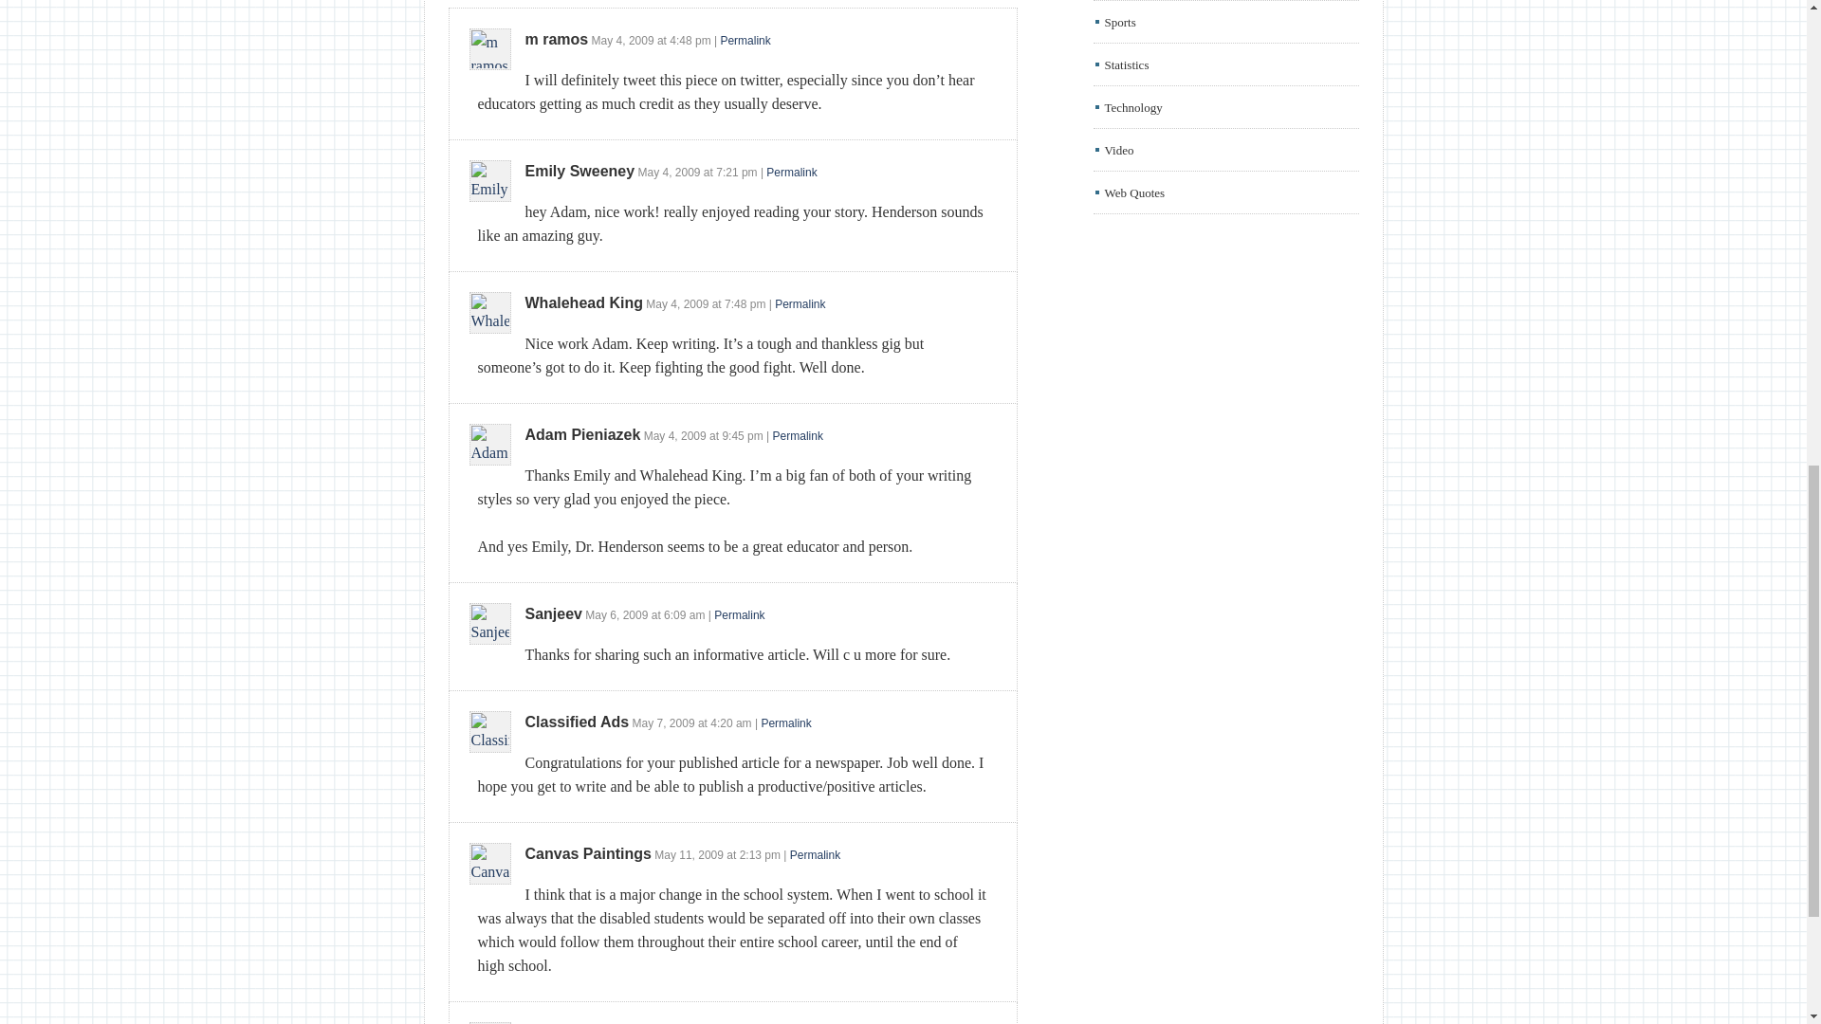 This screenshot has height=1024, width=1821. I want to click on Permalink, so click(797, 435).